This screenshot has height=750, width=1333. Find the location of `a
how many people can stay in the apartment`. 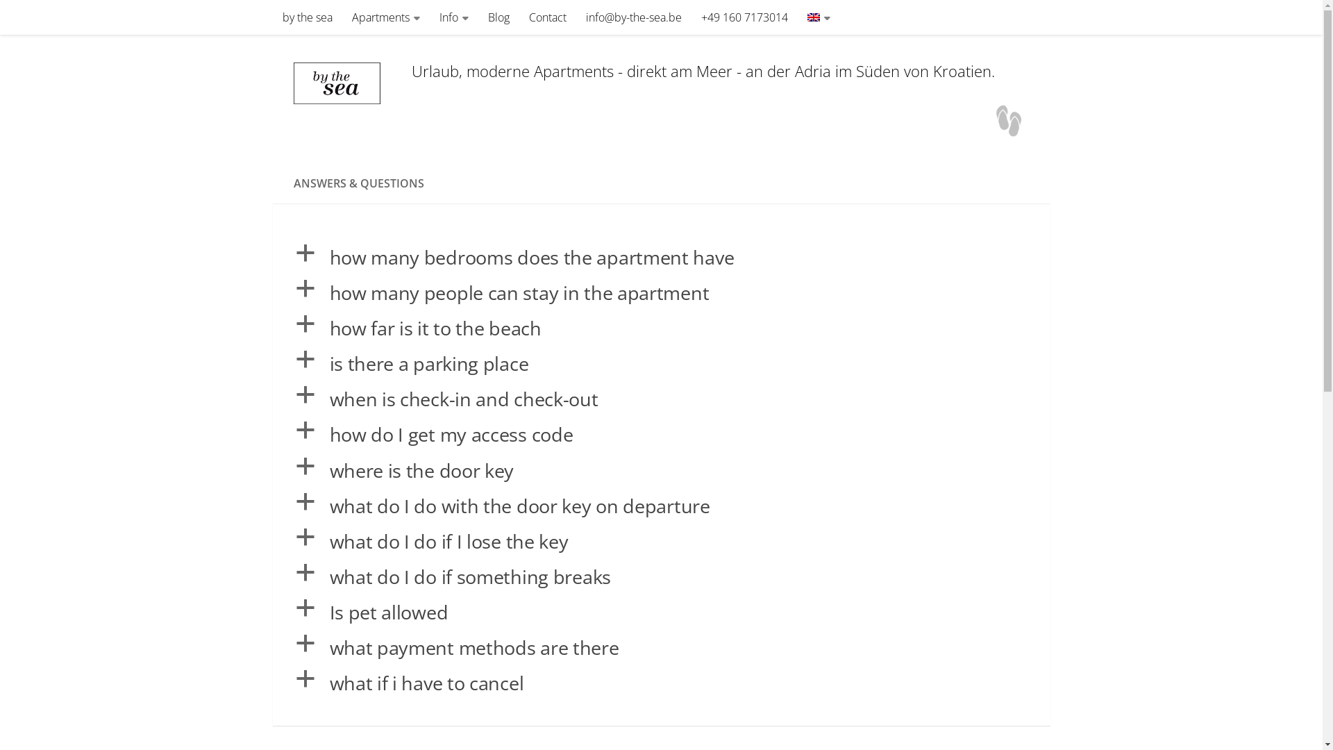

a
how many people can stay in the apartment is located at coordinates (661, 293).